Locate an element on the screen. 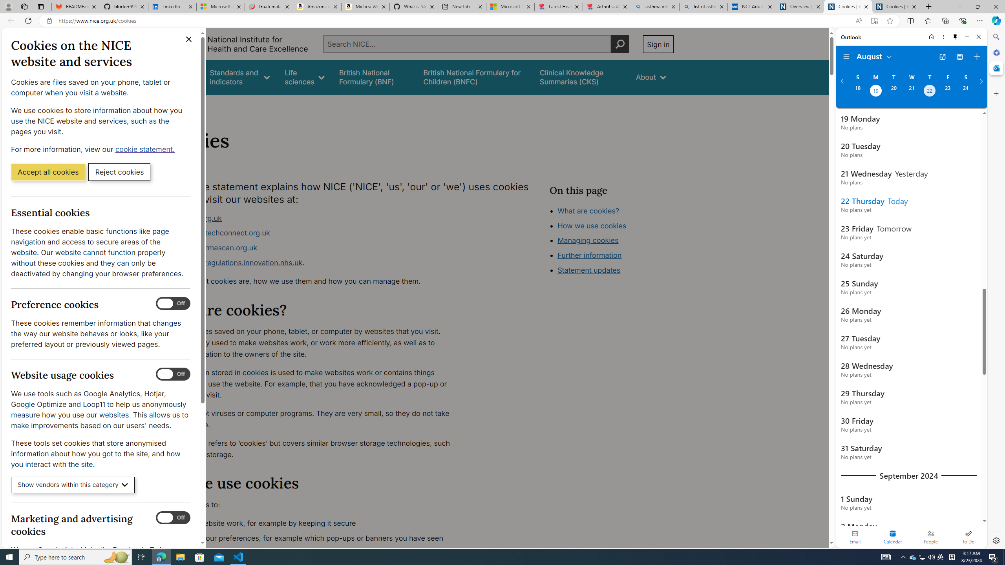 The image size is (1005, 565). Monday, August 19, 2024. Date selected.  is located at coordinates (875, 91).